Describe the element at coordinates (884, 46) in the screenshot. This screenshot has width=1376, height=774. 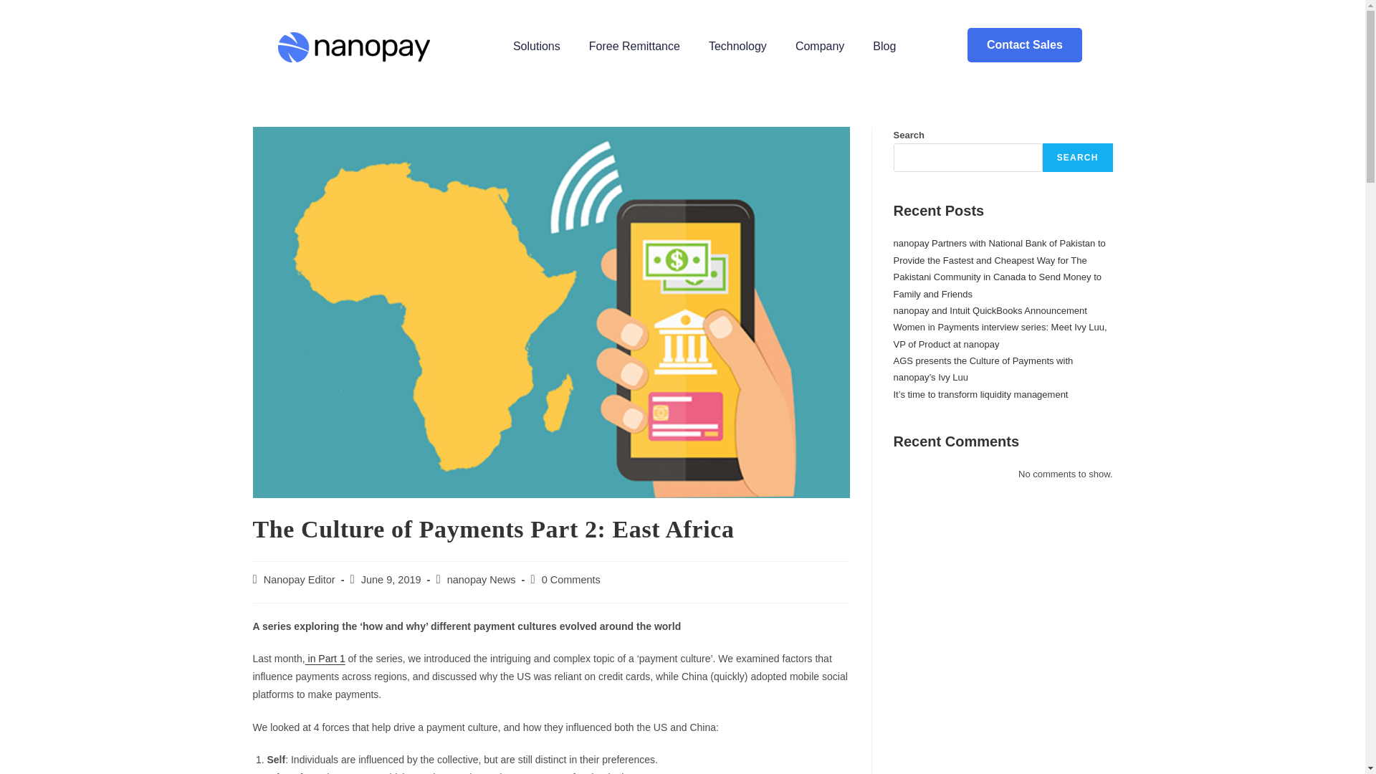
I see `Blog` at that location.